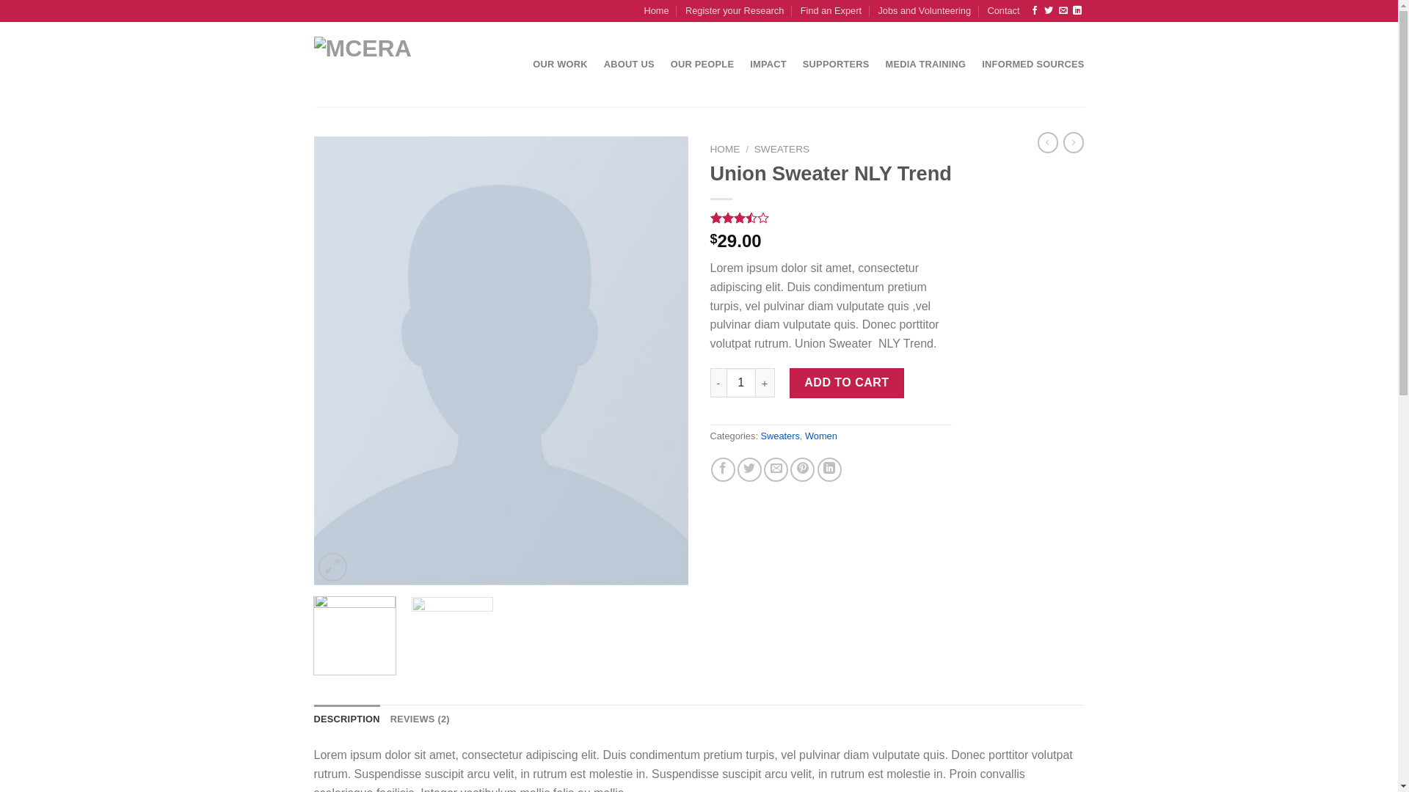 The height and width of the screenshot is (792, 1409). What do you see at coordinates (723, 469) in the screenshot?
I see `Share on Facebook` at bounding box center [723, 469].